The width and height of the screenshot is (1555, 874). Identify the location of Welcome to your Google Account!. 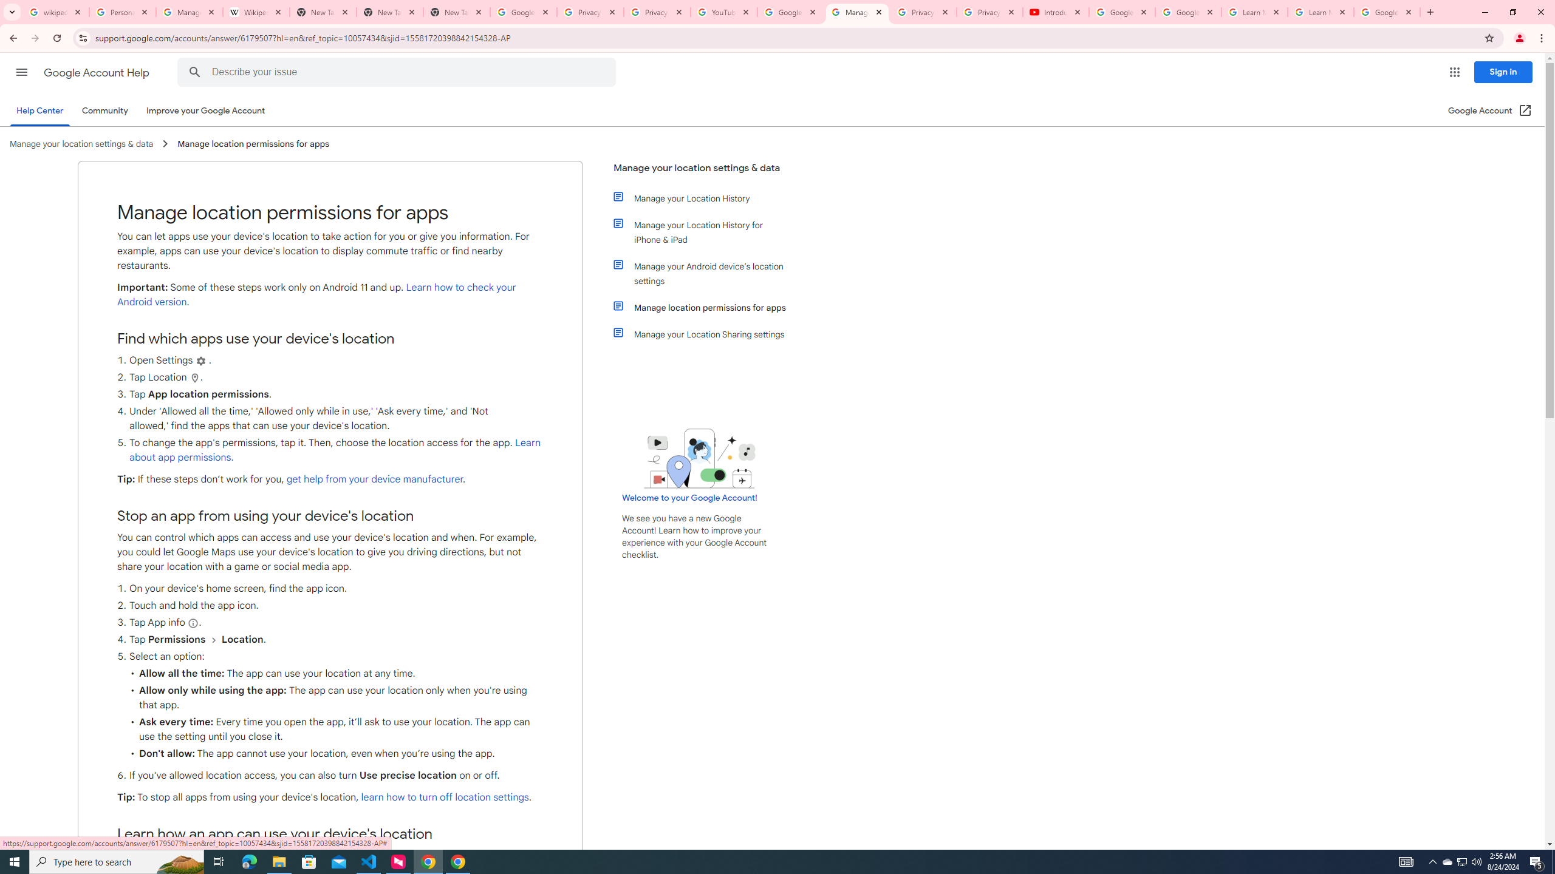
(689, 498).